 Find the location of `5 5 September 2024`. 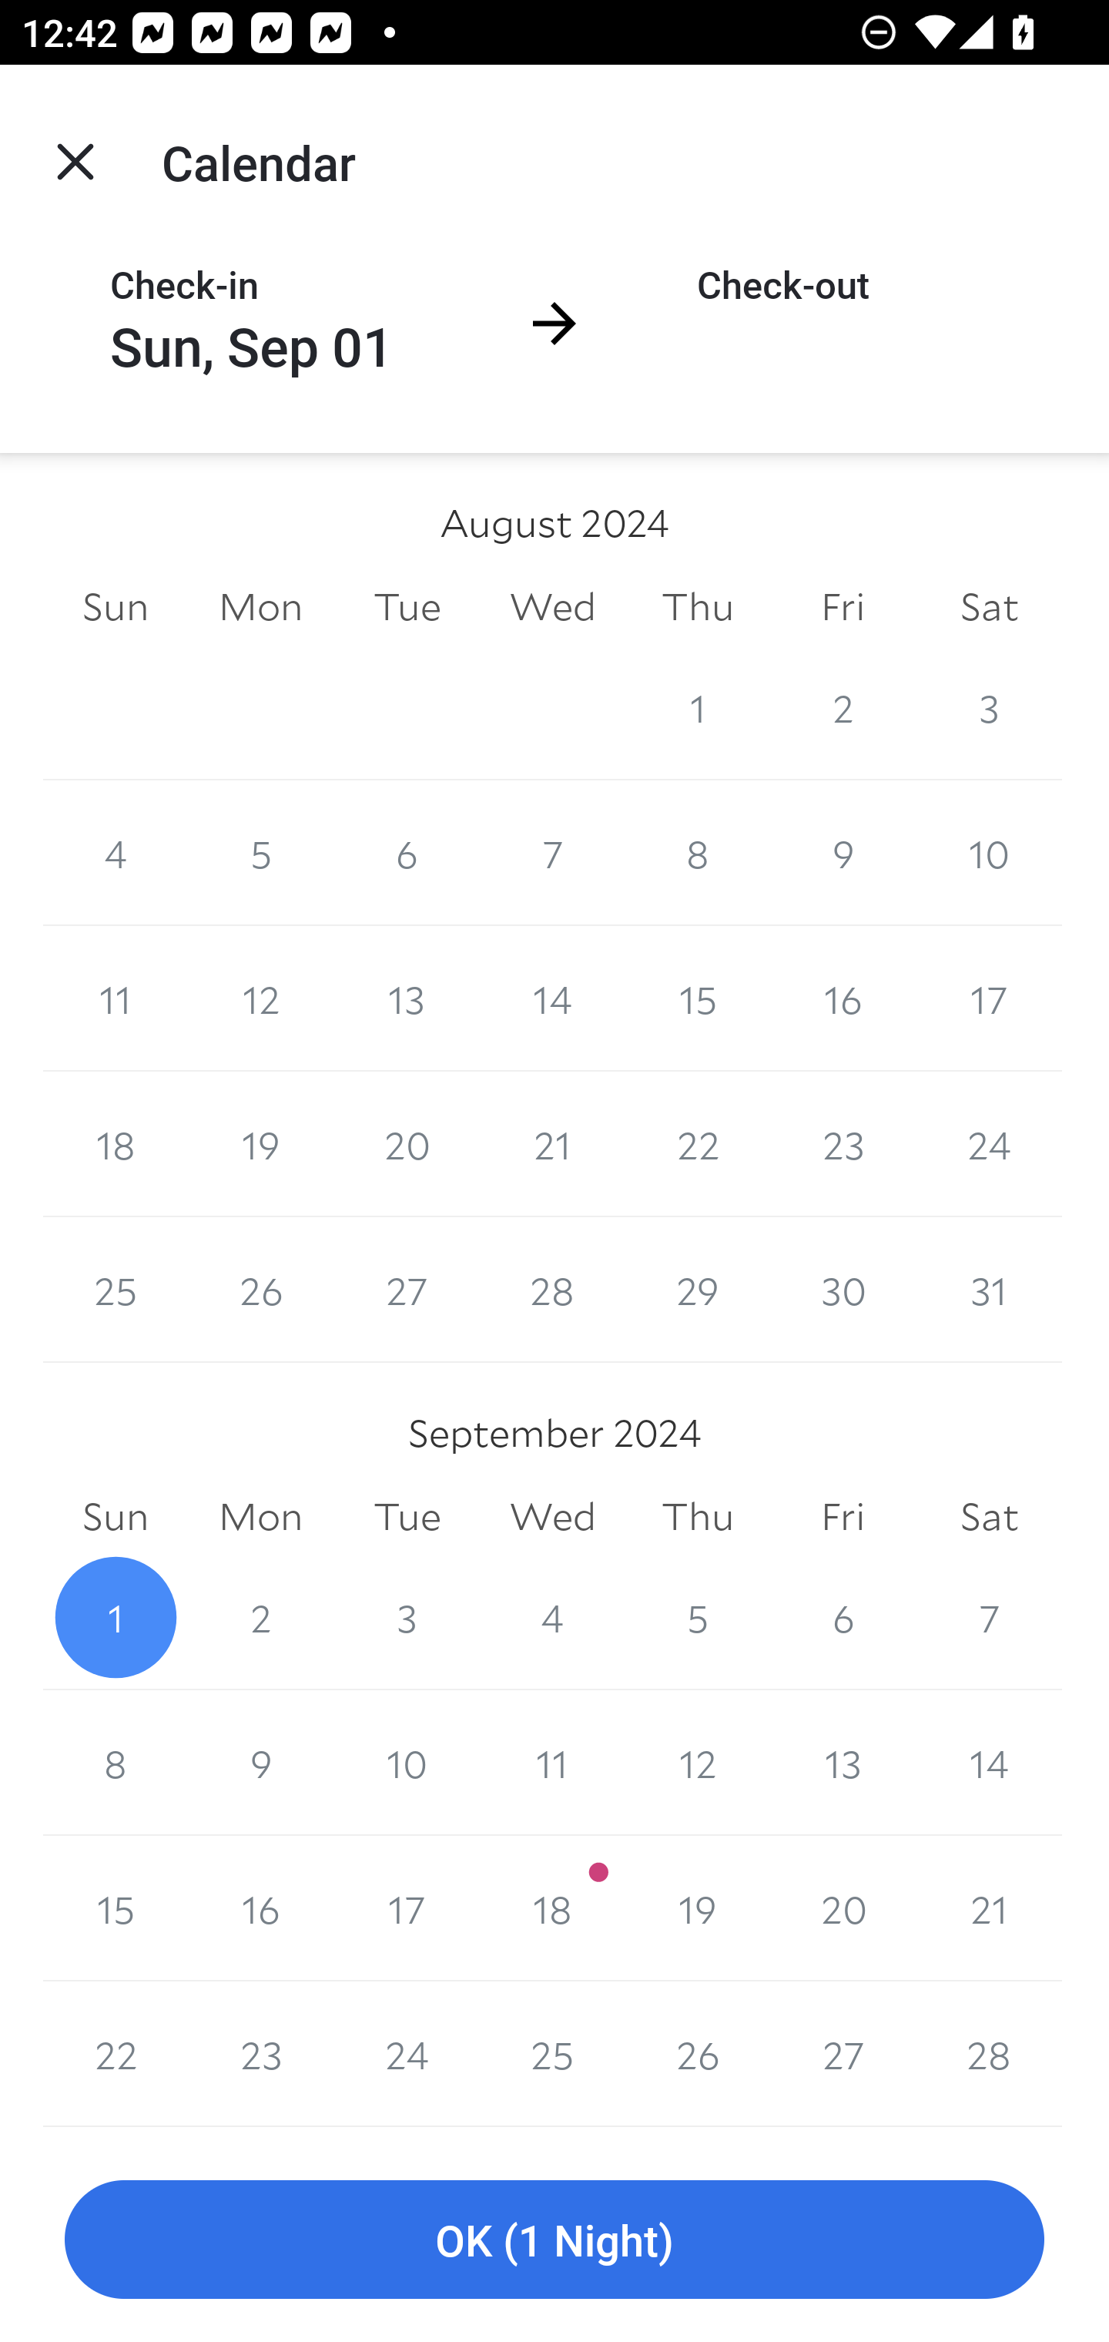

5 5 September 2024 is located at coordinates (698, 1618).